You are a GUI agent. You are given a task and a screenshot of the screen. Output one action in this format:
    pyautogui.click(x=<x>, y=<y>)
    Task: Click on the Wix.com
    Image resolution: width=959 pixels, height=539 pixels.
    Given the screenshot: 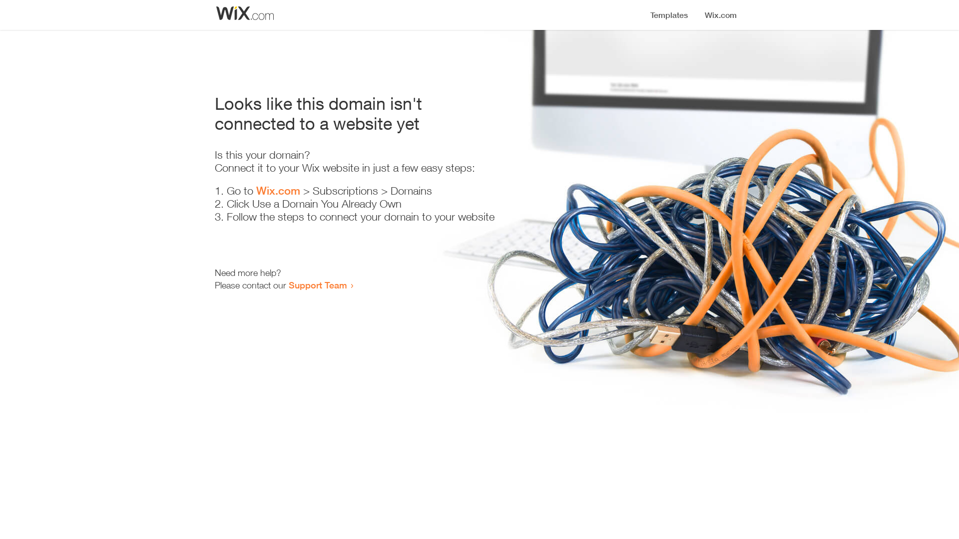 What is the action you would take?
    pyautogui.click(x=278, y=191)
    